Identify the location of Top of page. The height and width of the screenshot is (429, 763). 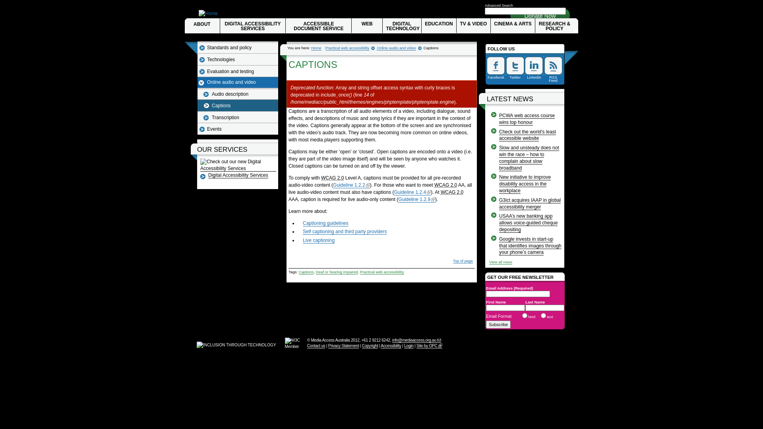
(463, 261).